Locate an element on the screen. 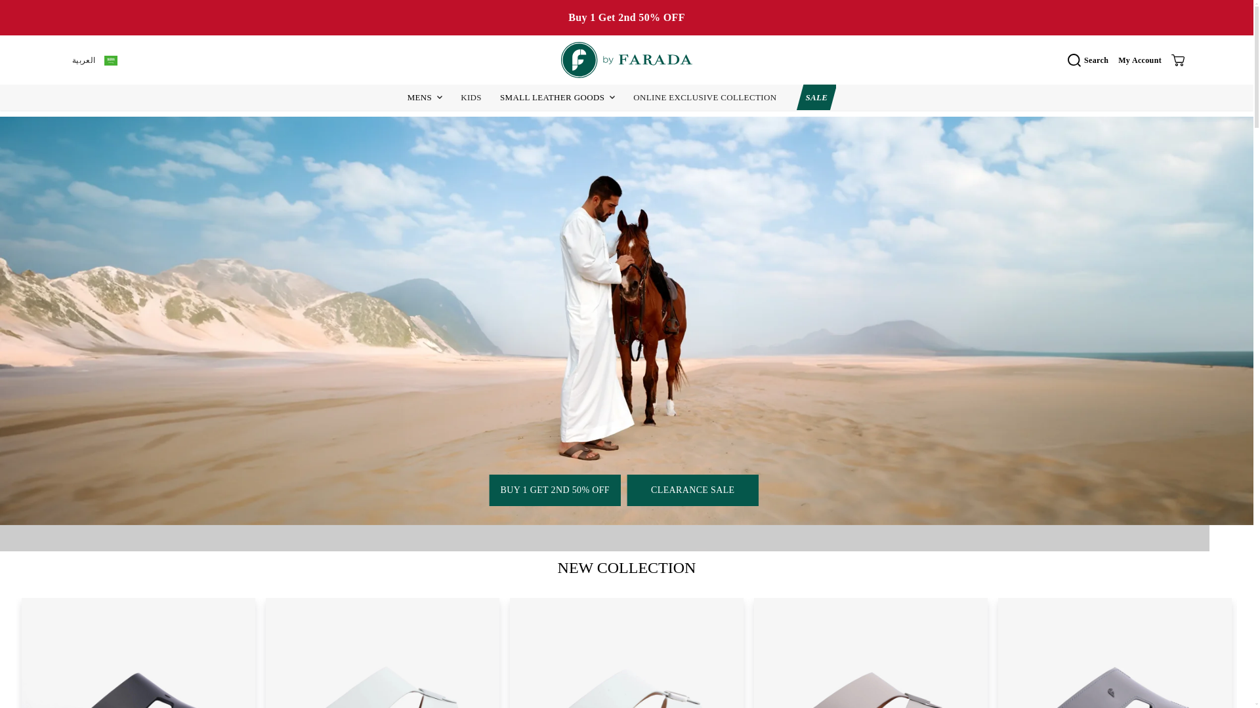 The width and height of the screenshot is (1260, 708). SKIP TO CONTENT is located at coordinates (52, 16).